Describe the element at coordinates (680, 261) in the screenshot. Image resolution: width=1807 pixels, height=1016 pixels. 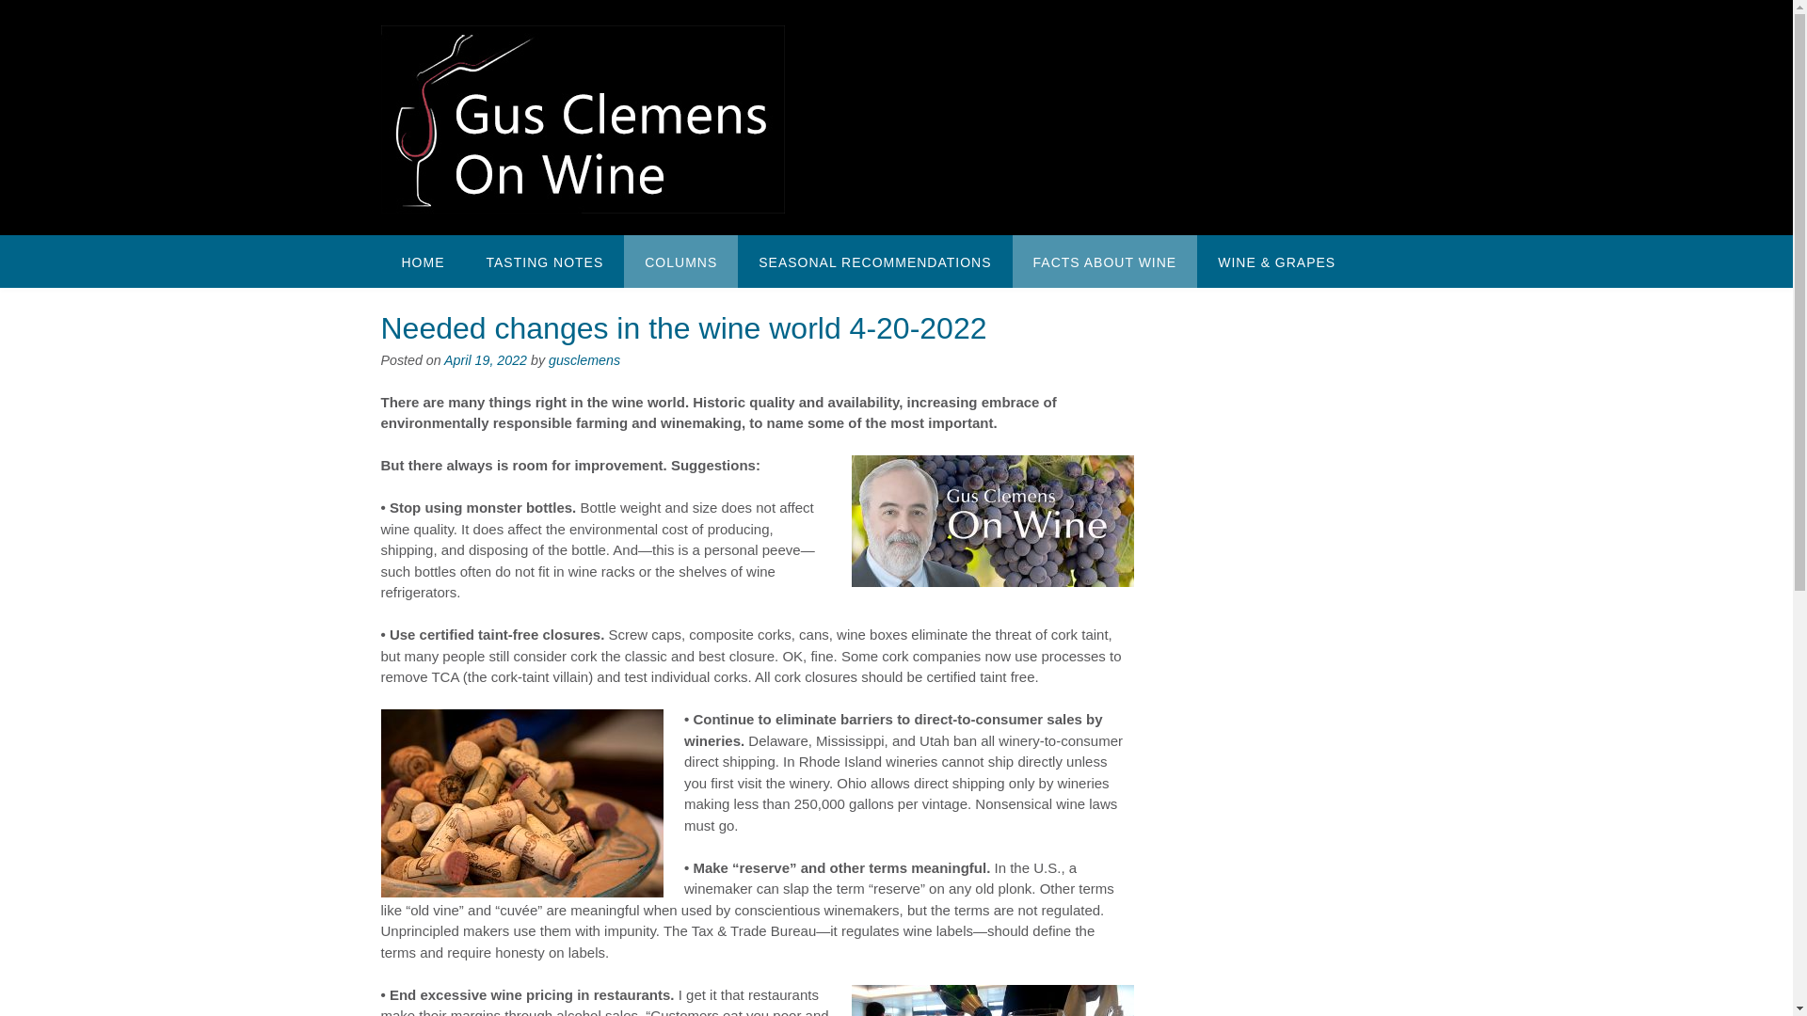
I see `COLUMNS` at that location.